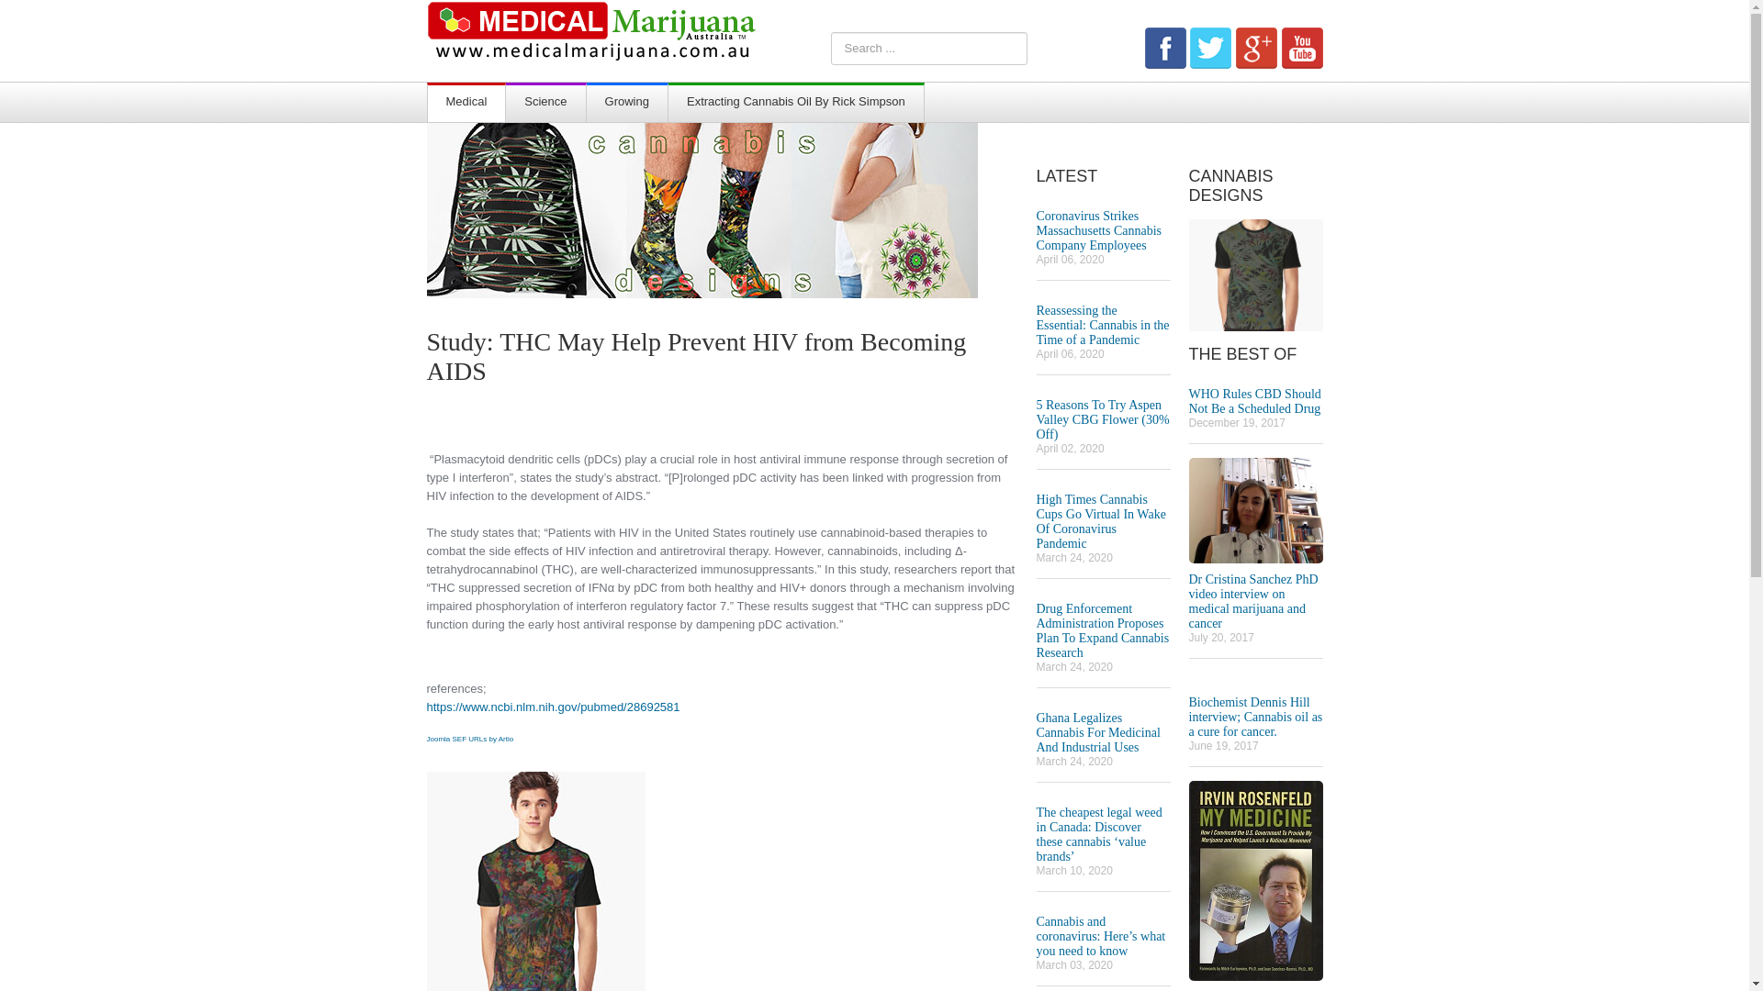 Image resolution: width=1763 pixels, height=991 pixels. What do you see at coordinates (1098, 732) in the screenshot?
I see `Ghana Legalizes Cannabis For Medicinal And Industrial Uses` at bounding box center [1098, 732].